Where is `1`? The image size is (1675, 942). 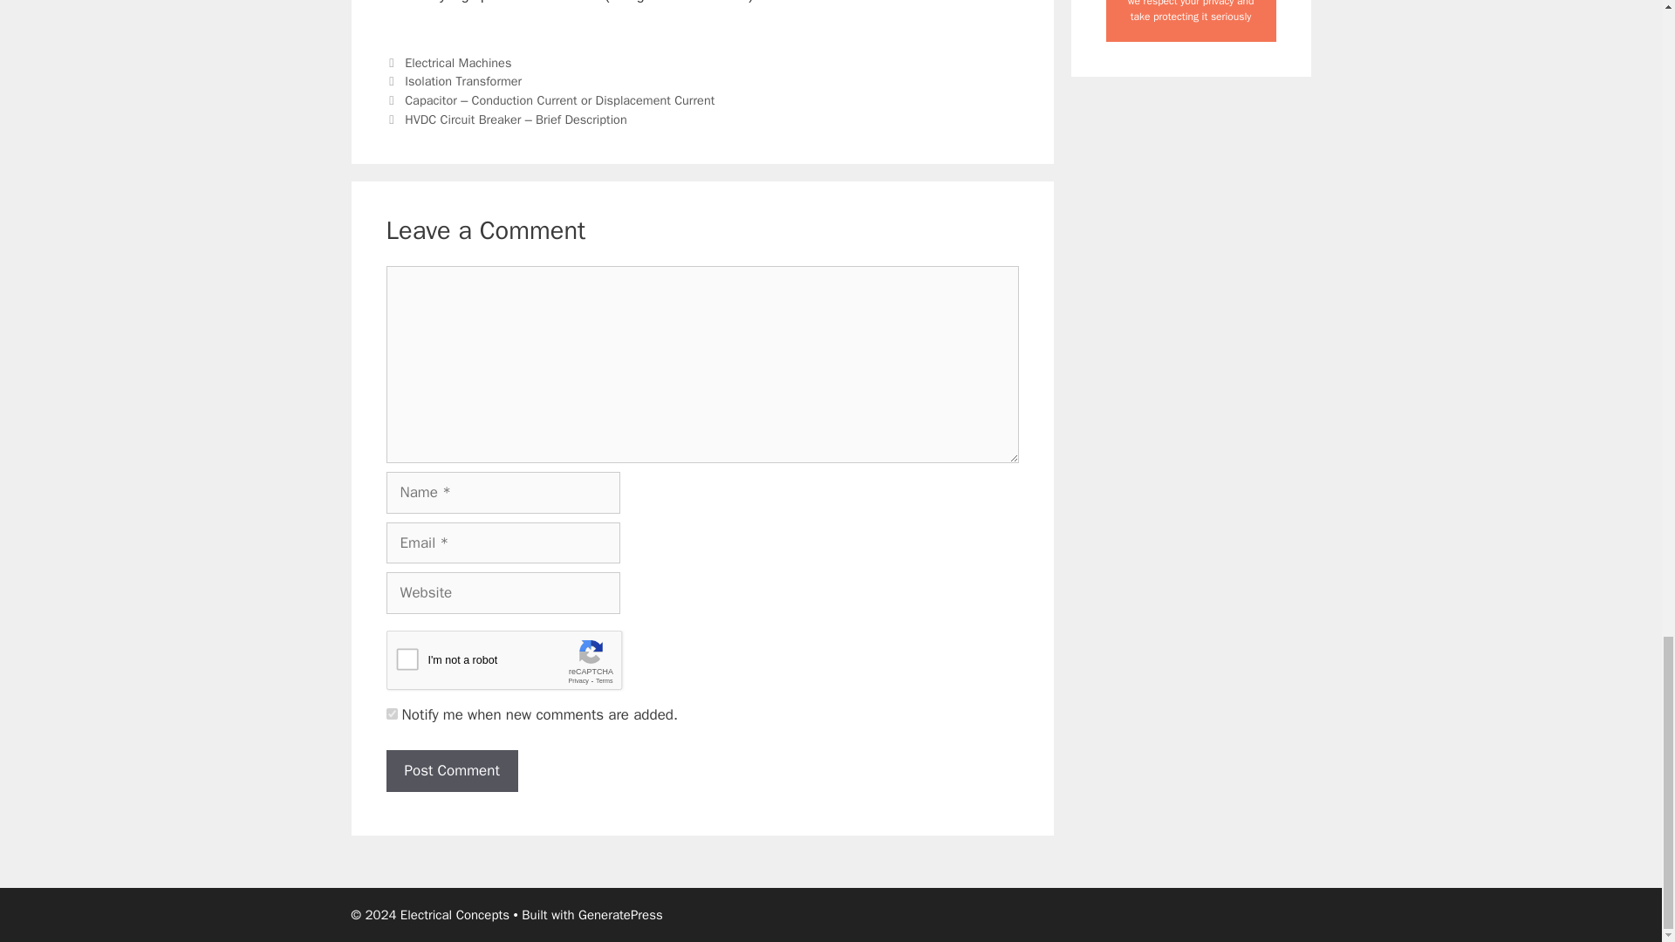 1 is located at coordinates (391, 713).